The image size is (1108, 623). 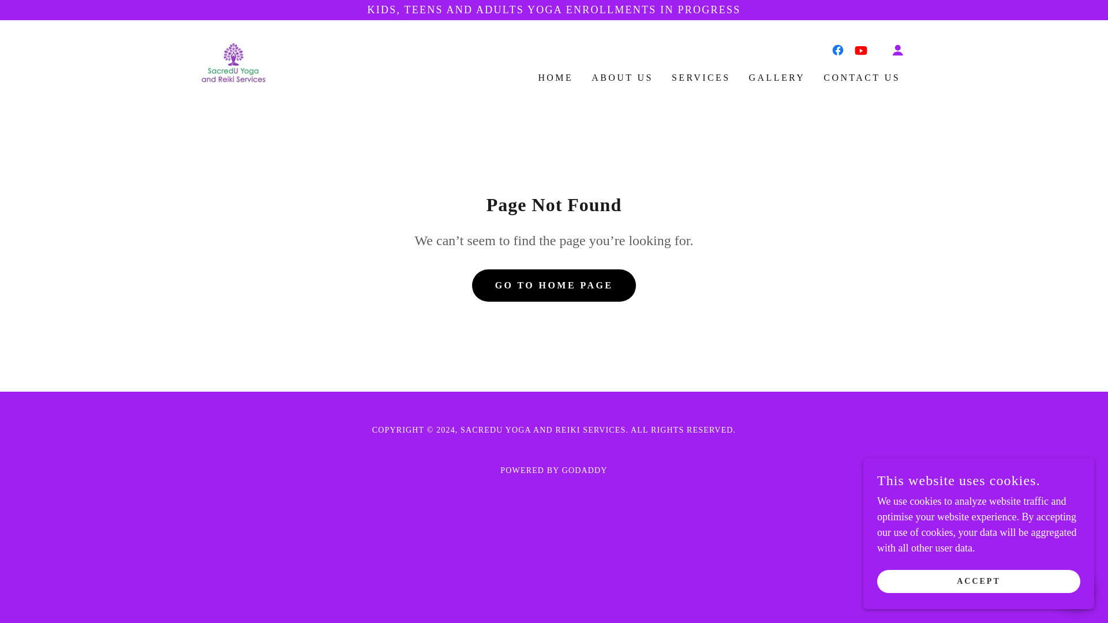 I want to click on ABOUT US, so click(x=622, y=77).